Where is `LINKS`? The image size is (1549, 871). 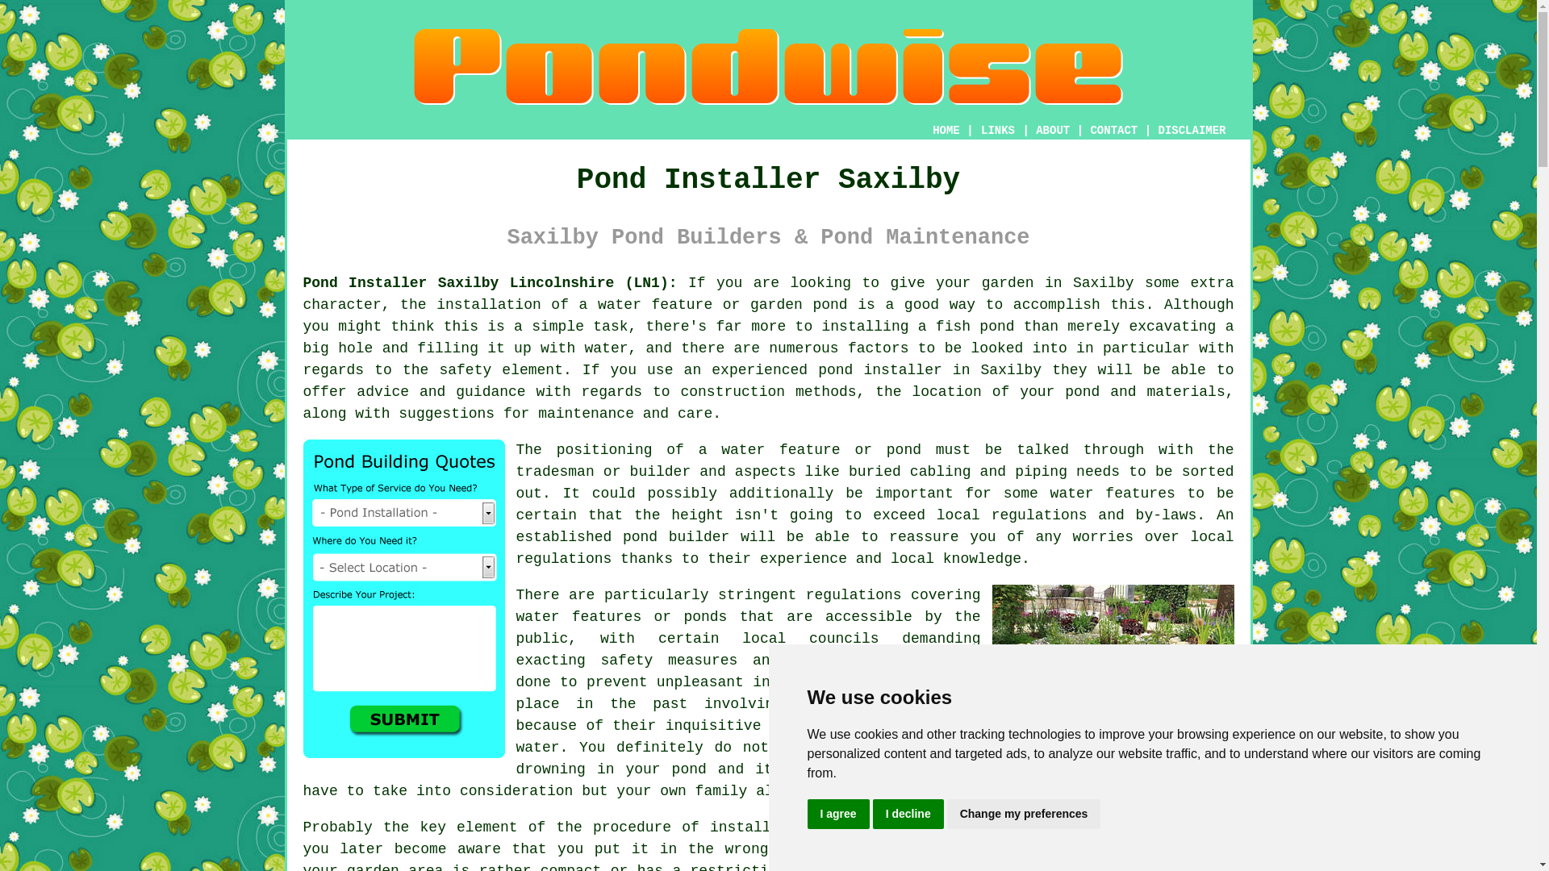 LINKS is located at coordinates (998, 131).